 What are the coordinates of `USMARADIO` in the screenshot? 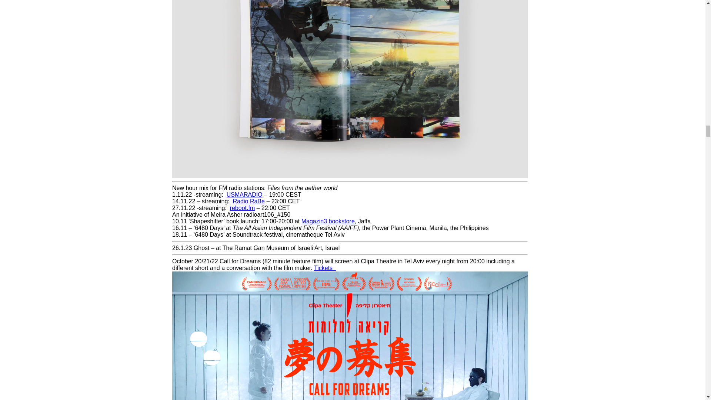 It's located at (244, 194).